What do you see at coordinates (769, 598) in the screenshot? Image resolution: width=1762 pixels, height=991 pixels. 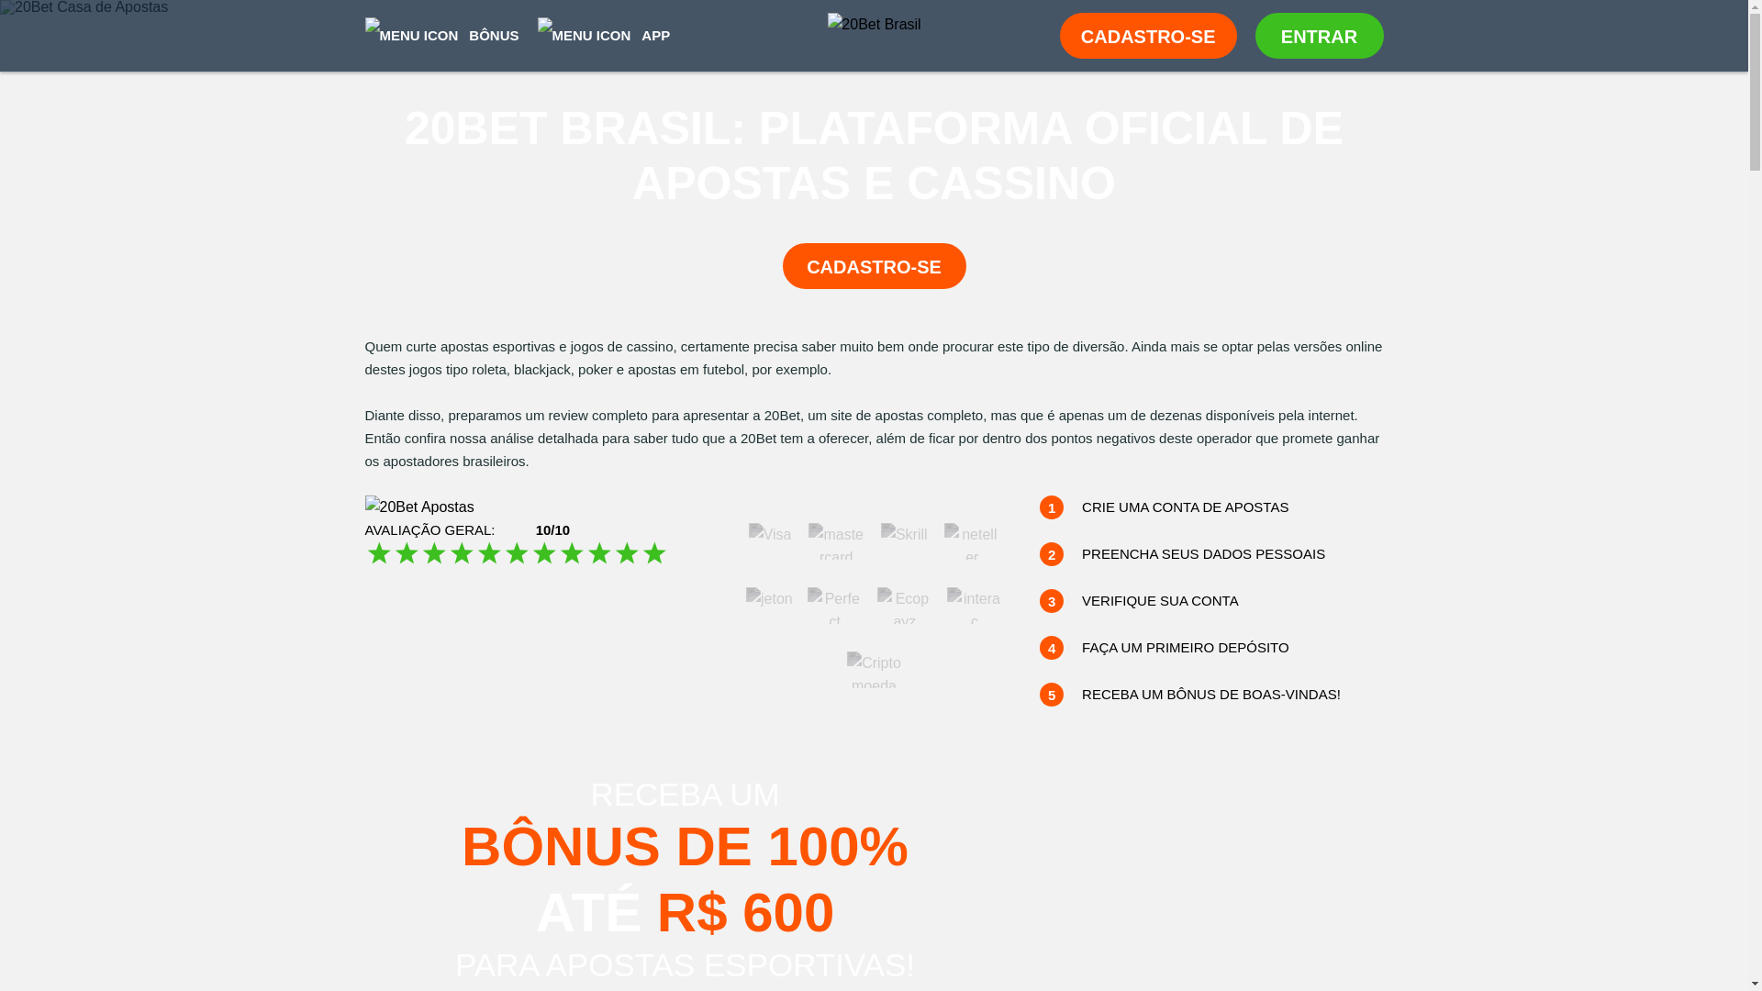 I see `jeton` at bounding box center [769, 598].